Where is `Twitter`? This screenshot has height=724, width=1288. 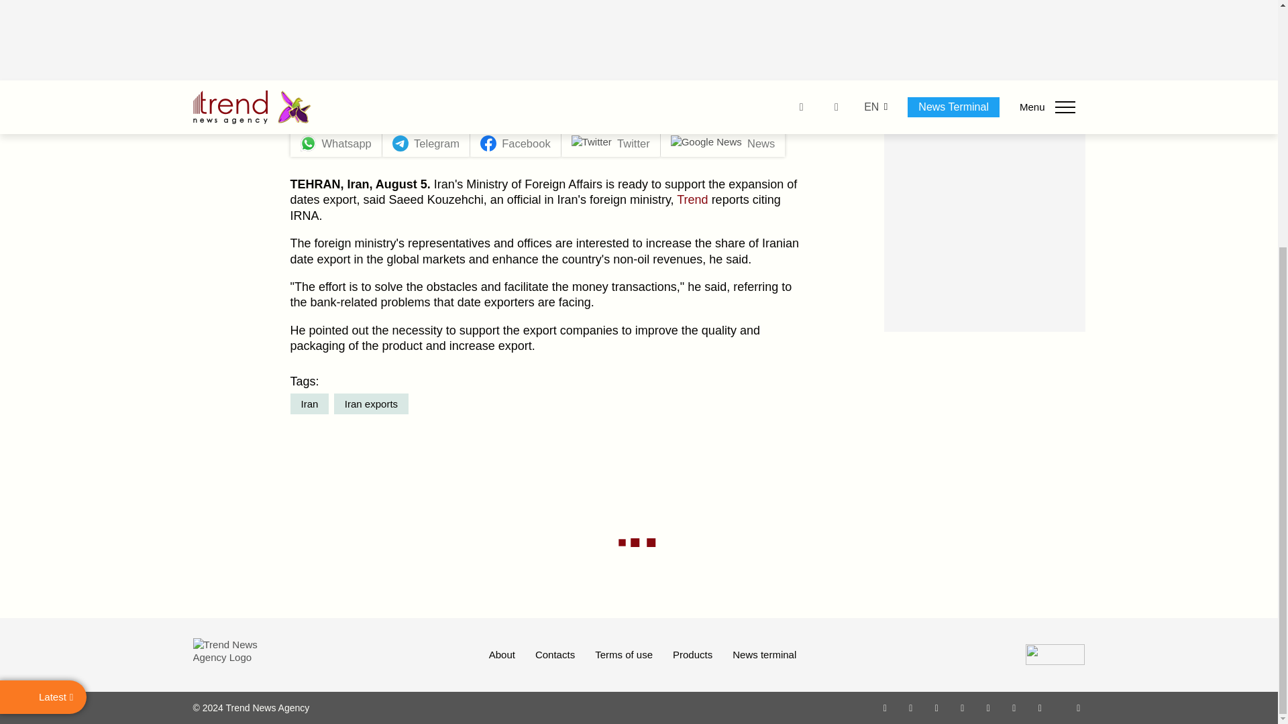 Twitter is located at coordinates (936, 707).